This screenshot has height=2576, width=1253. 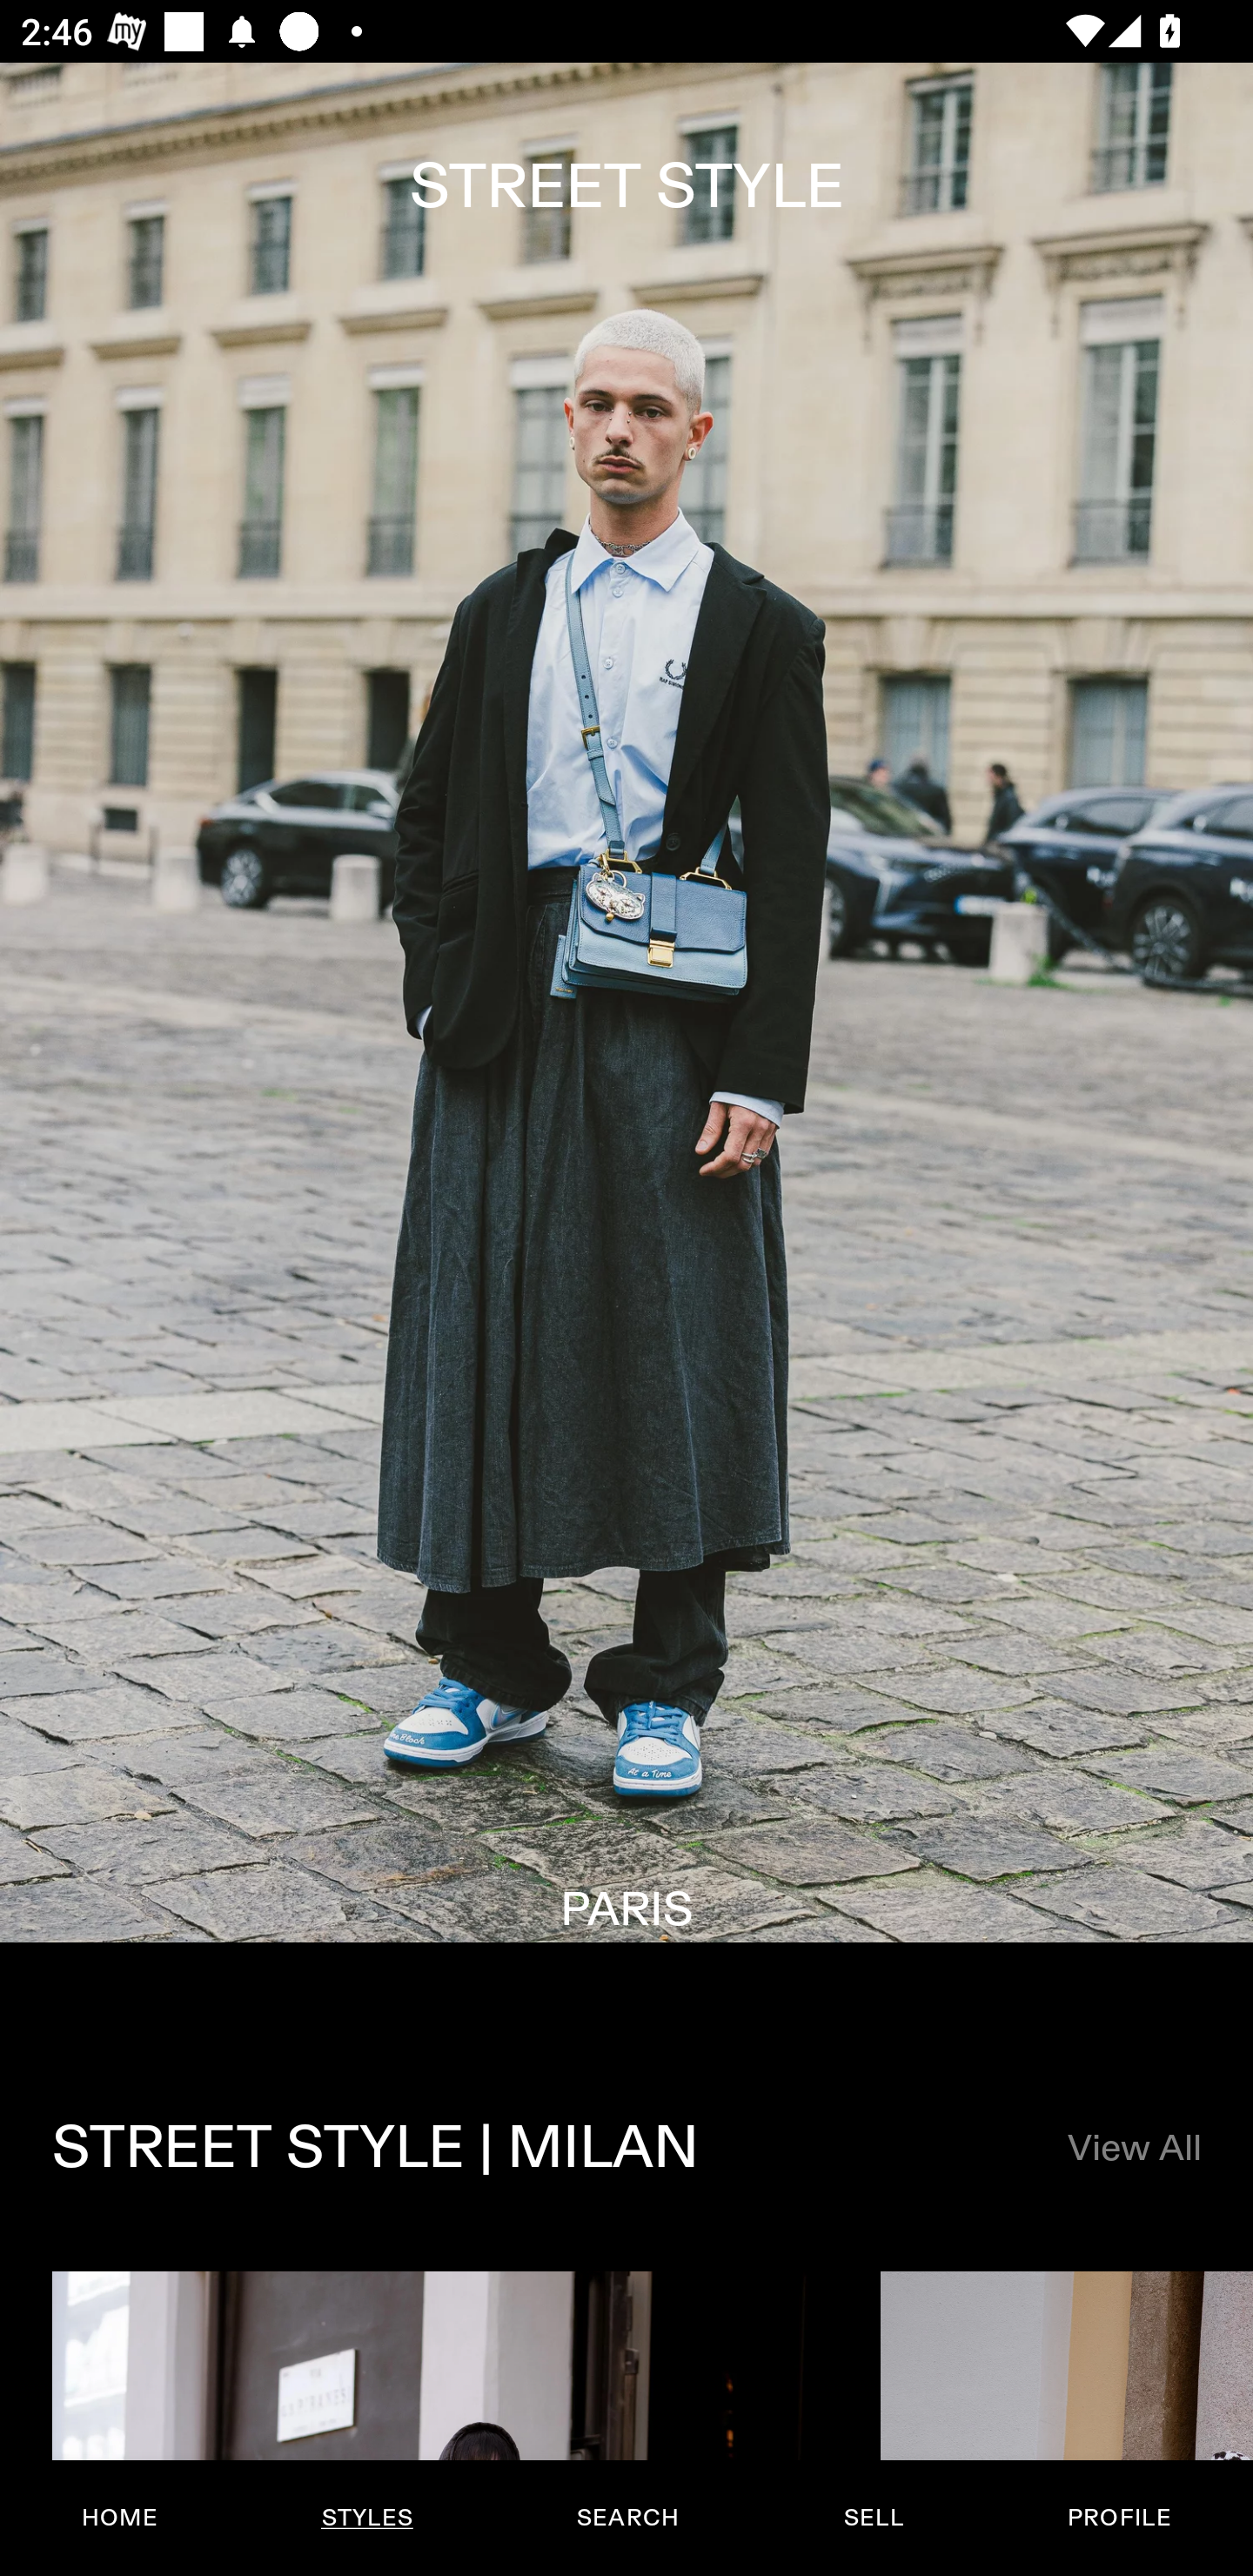 I want to click on SEARCH, so click(x=627, y=2518).